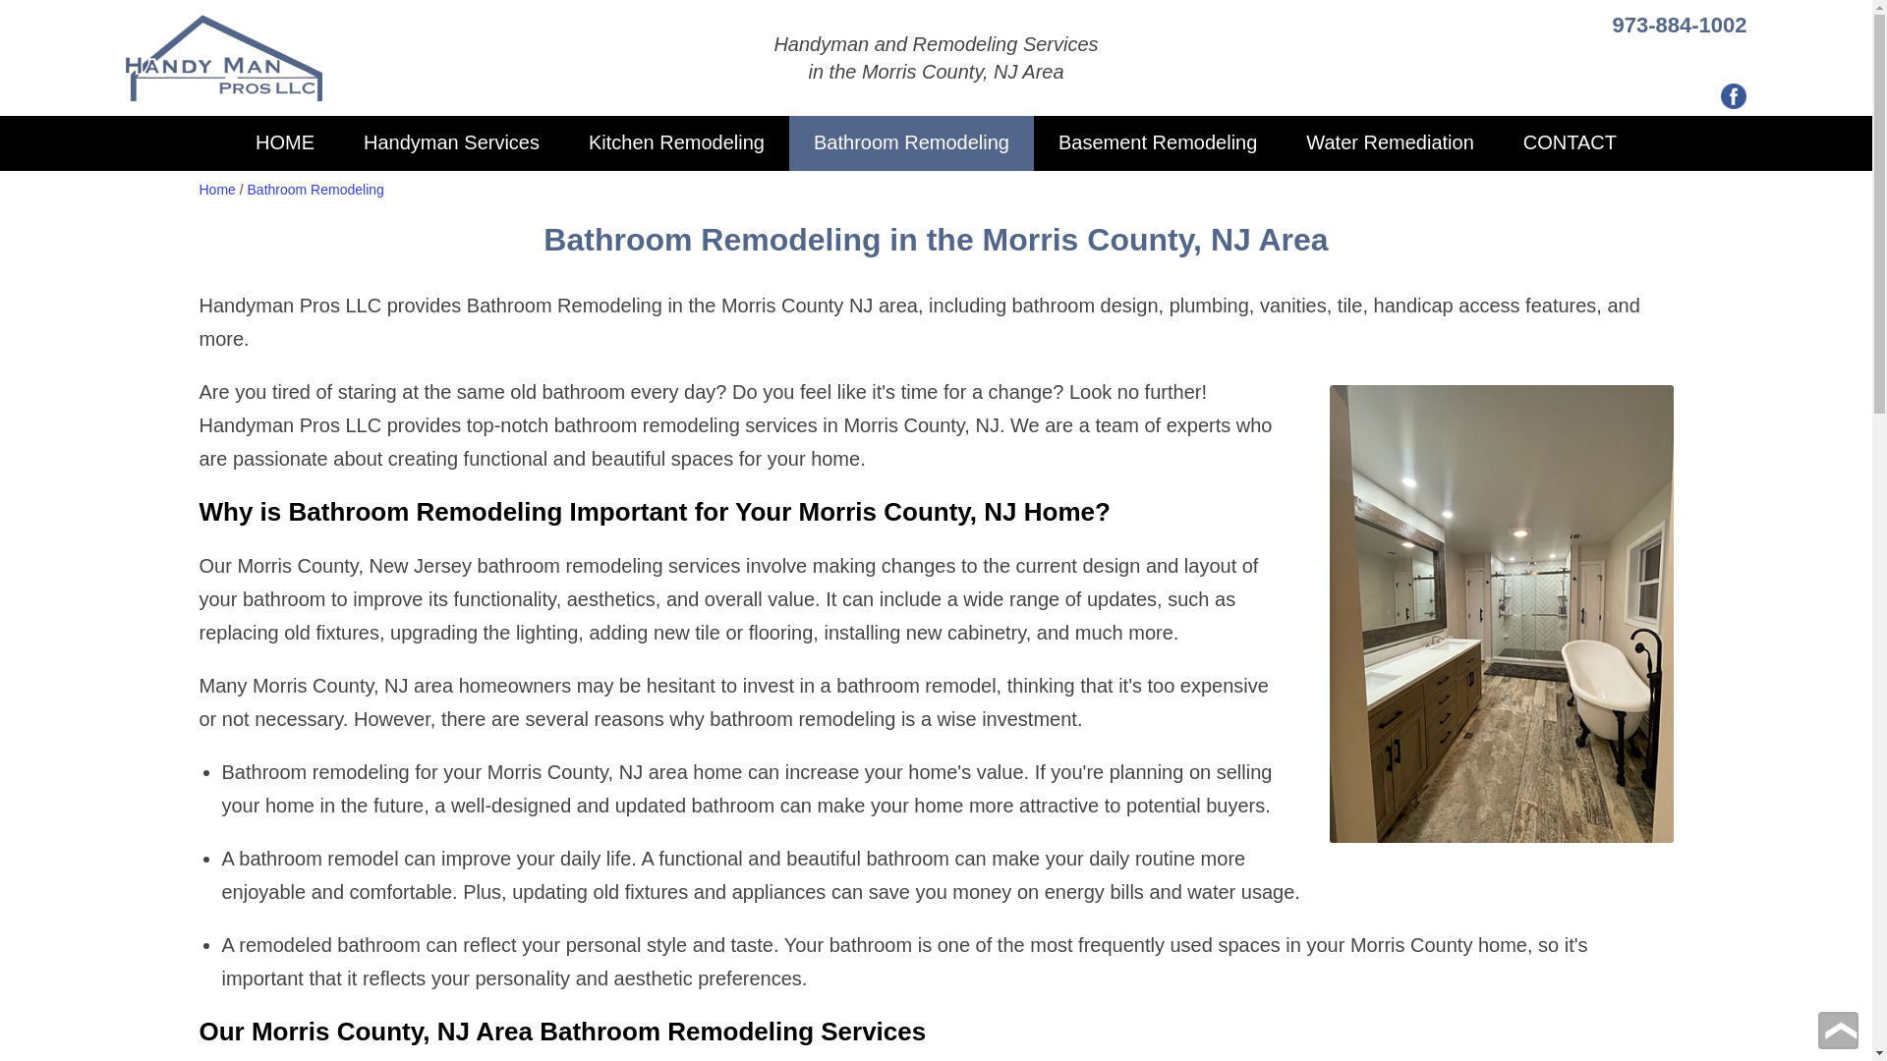  Describe the element at coordinates (1679, 24) in the screenshot. I see `973-884-1002` at that location.